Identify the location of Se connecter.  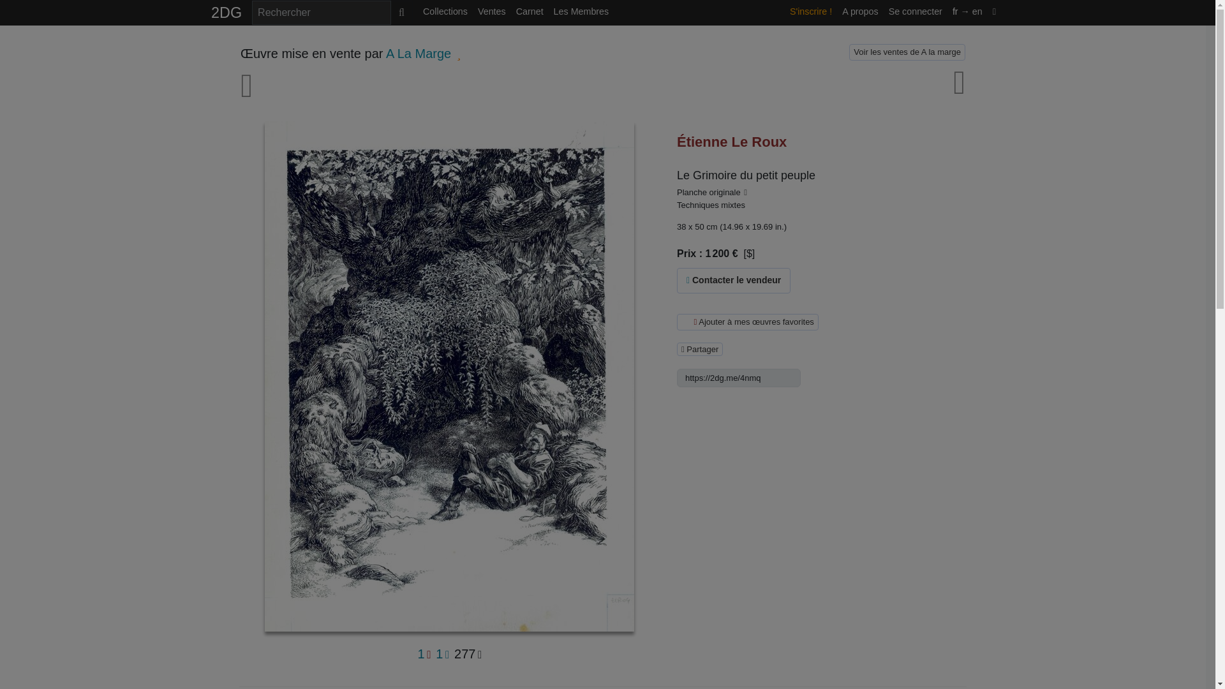
(915, 11).